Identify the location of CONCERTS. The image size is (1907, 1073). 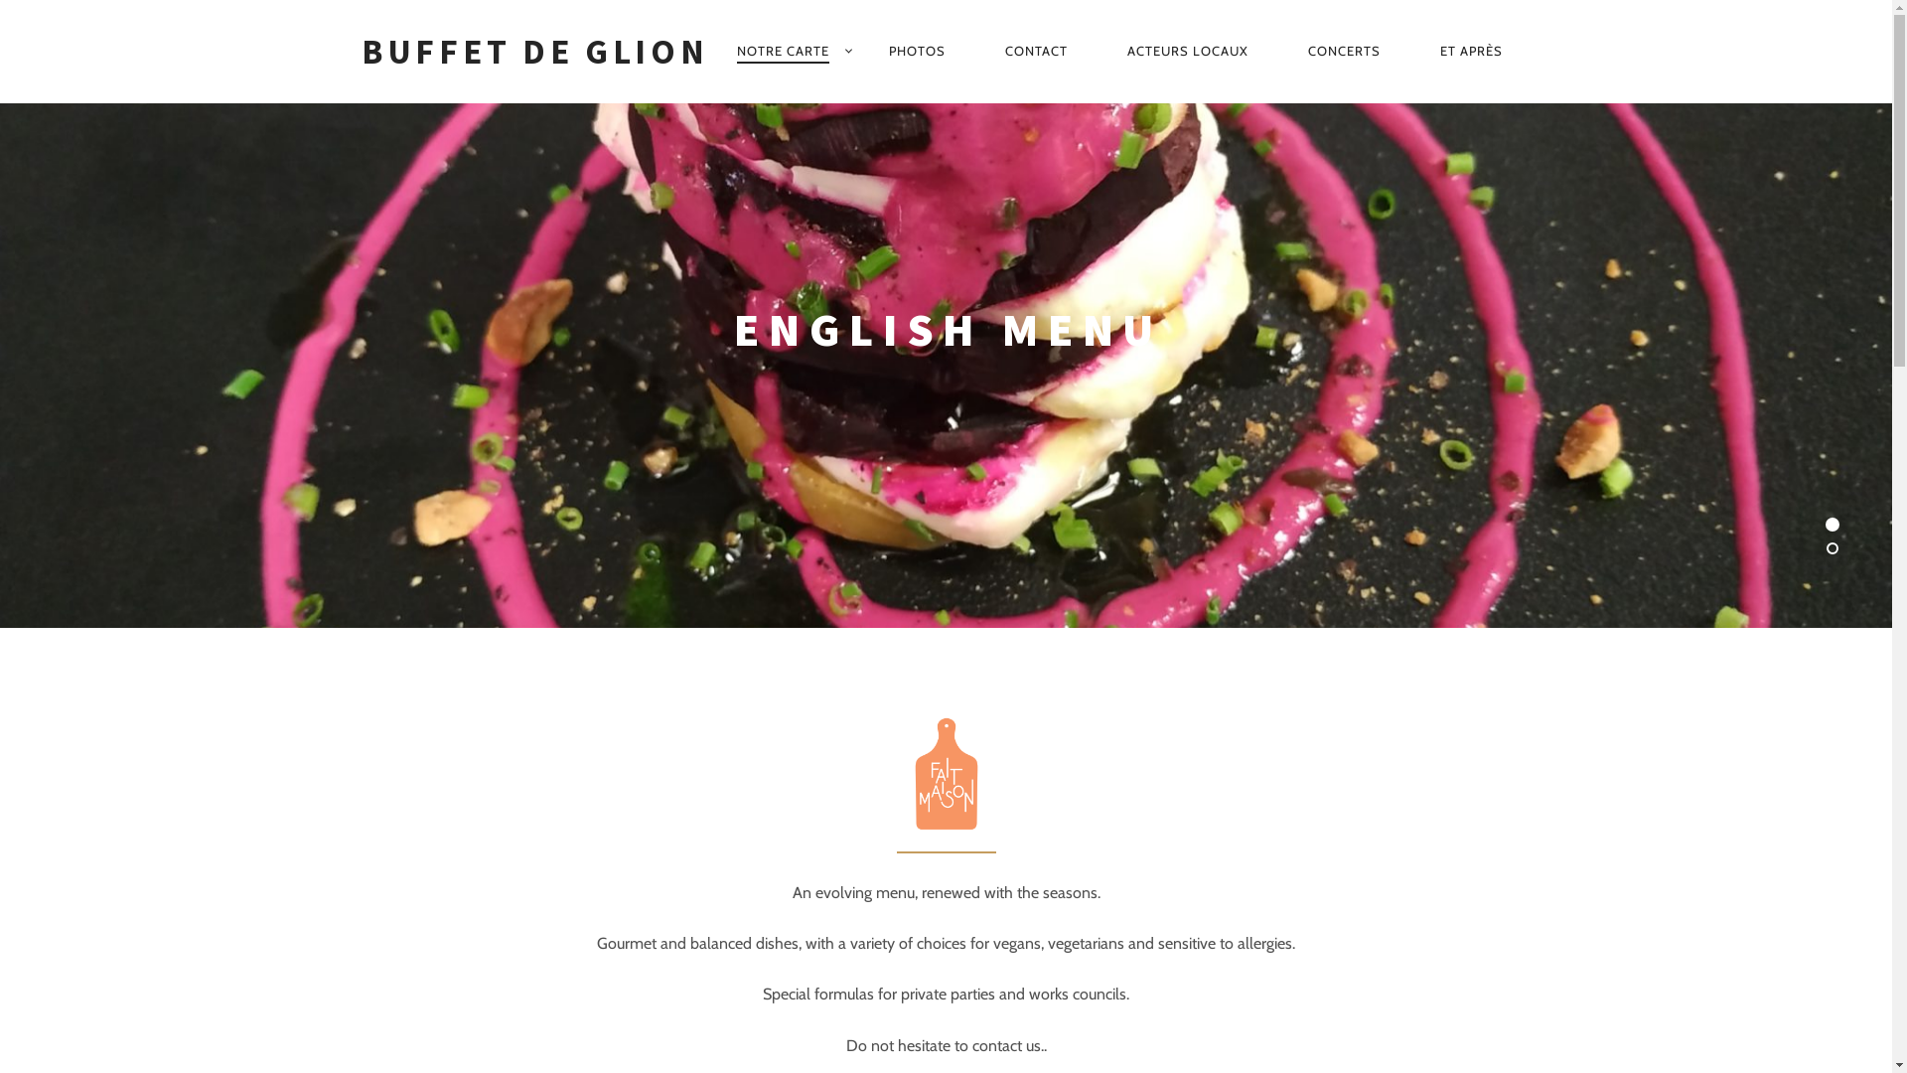
(1345, 51).